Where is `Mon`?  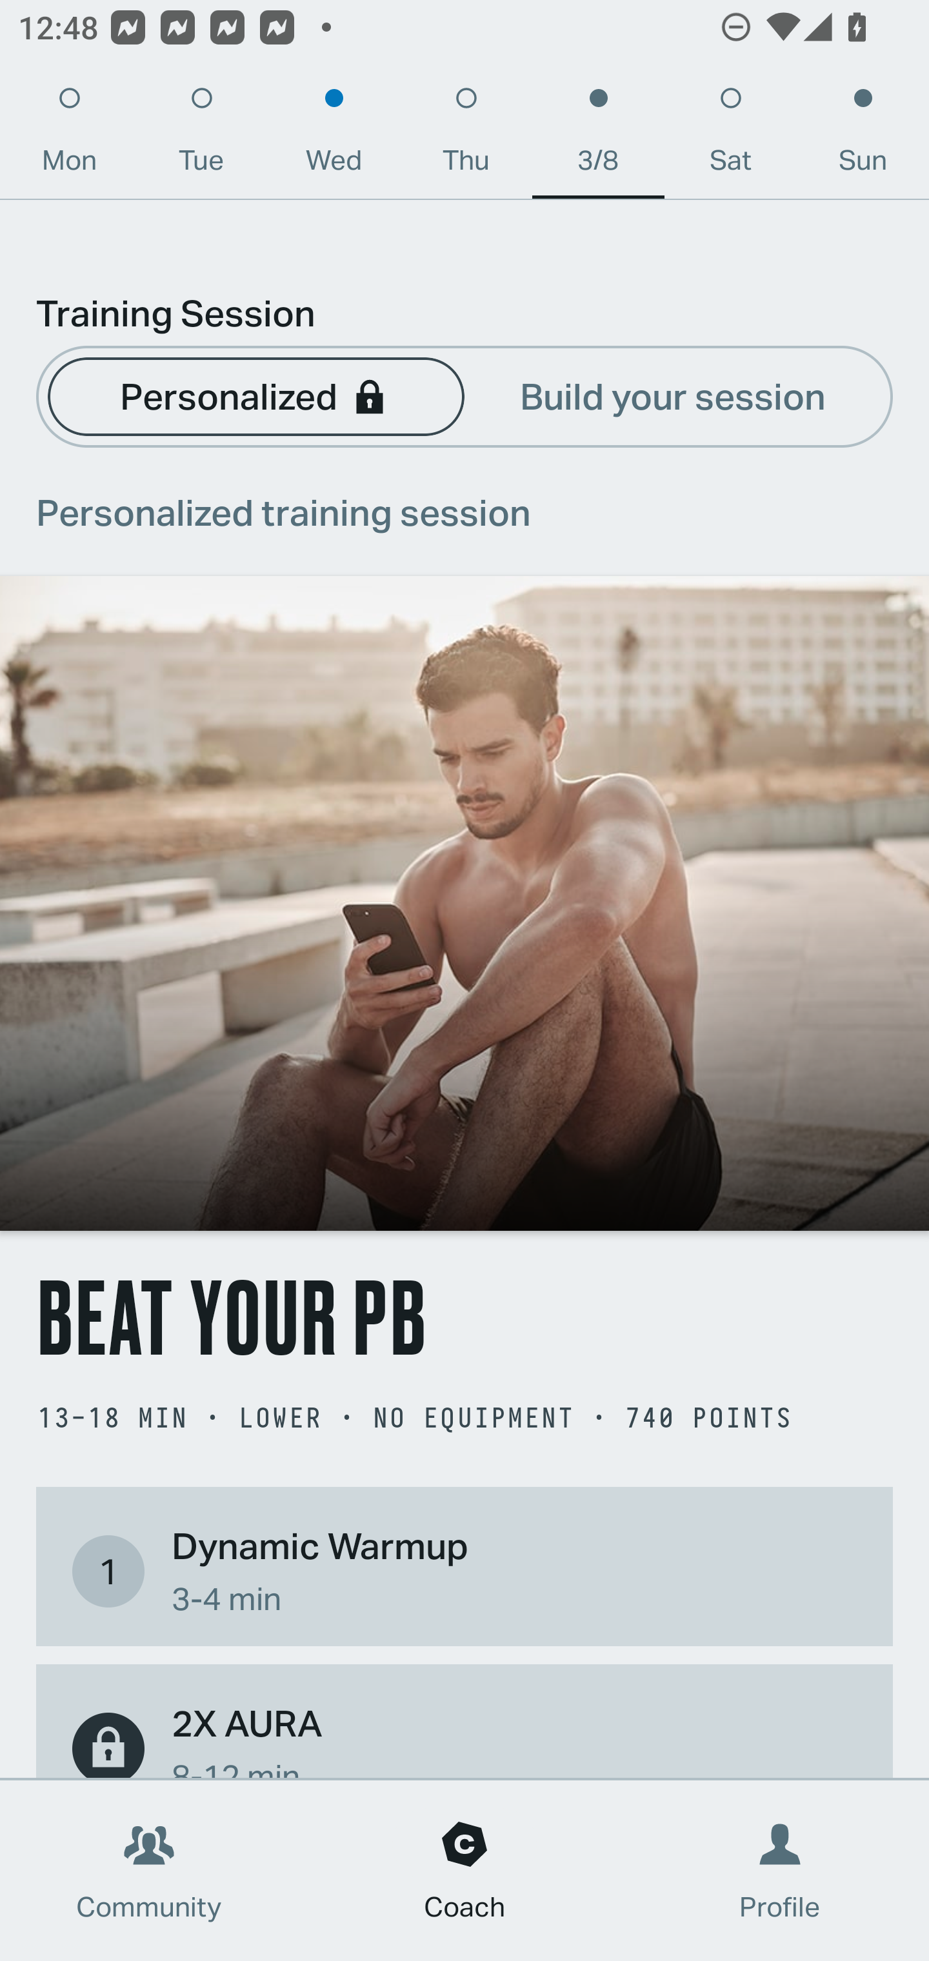
Mon is located at coordinates (69, 135).